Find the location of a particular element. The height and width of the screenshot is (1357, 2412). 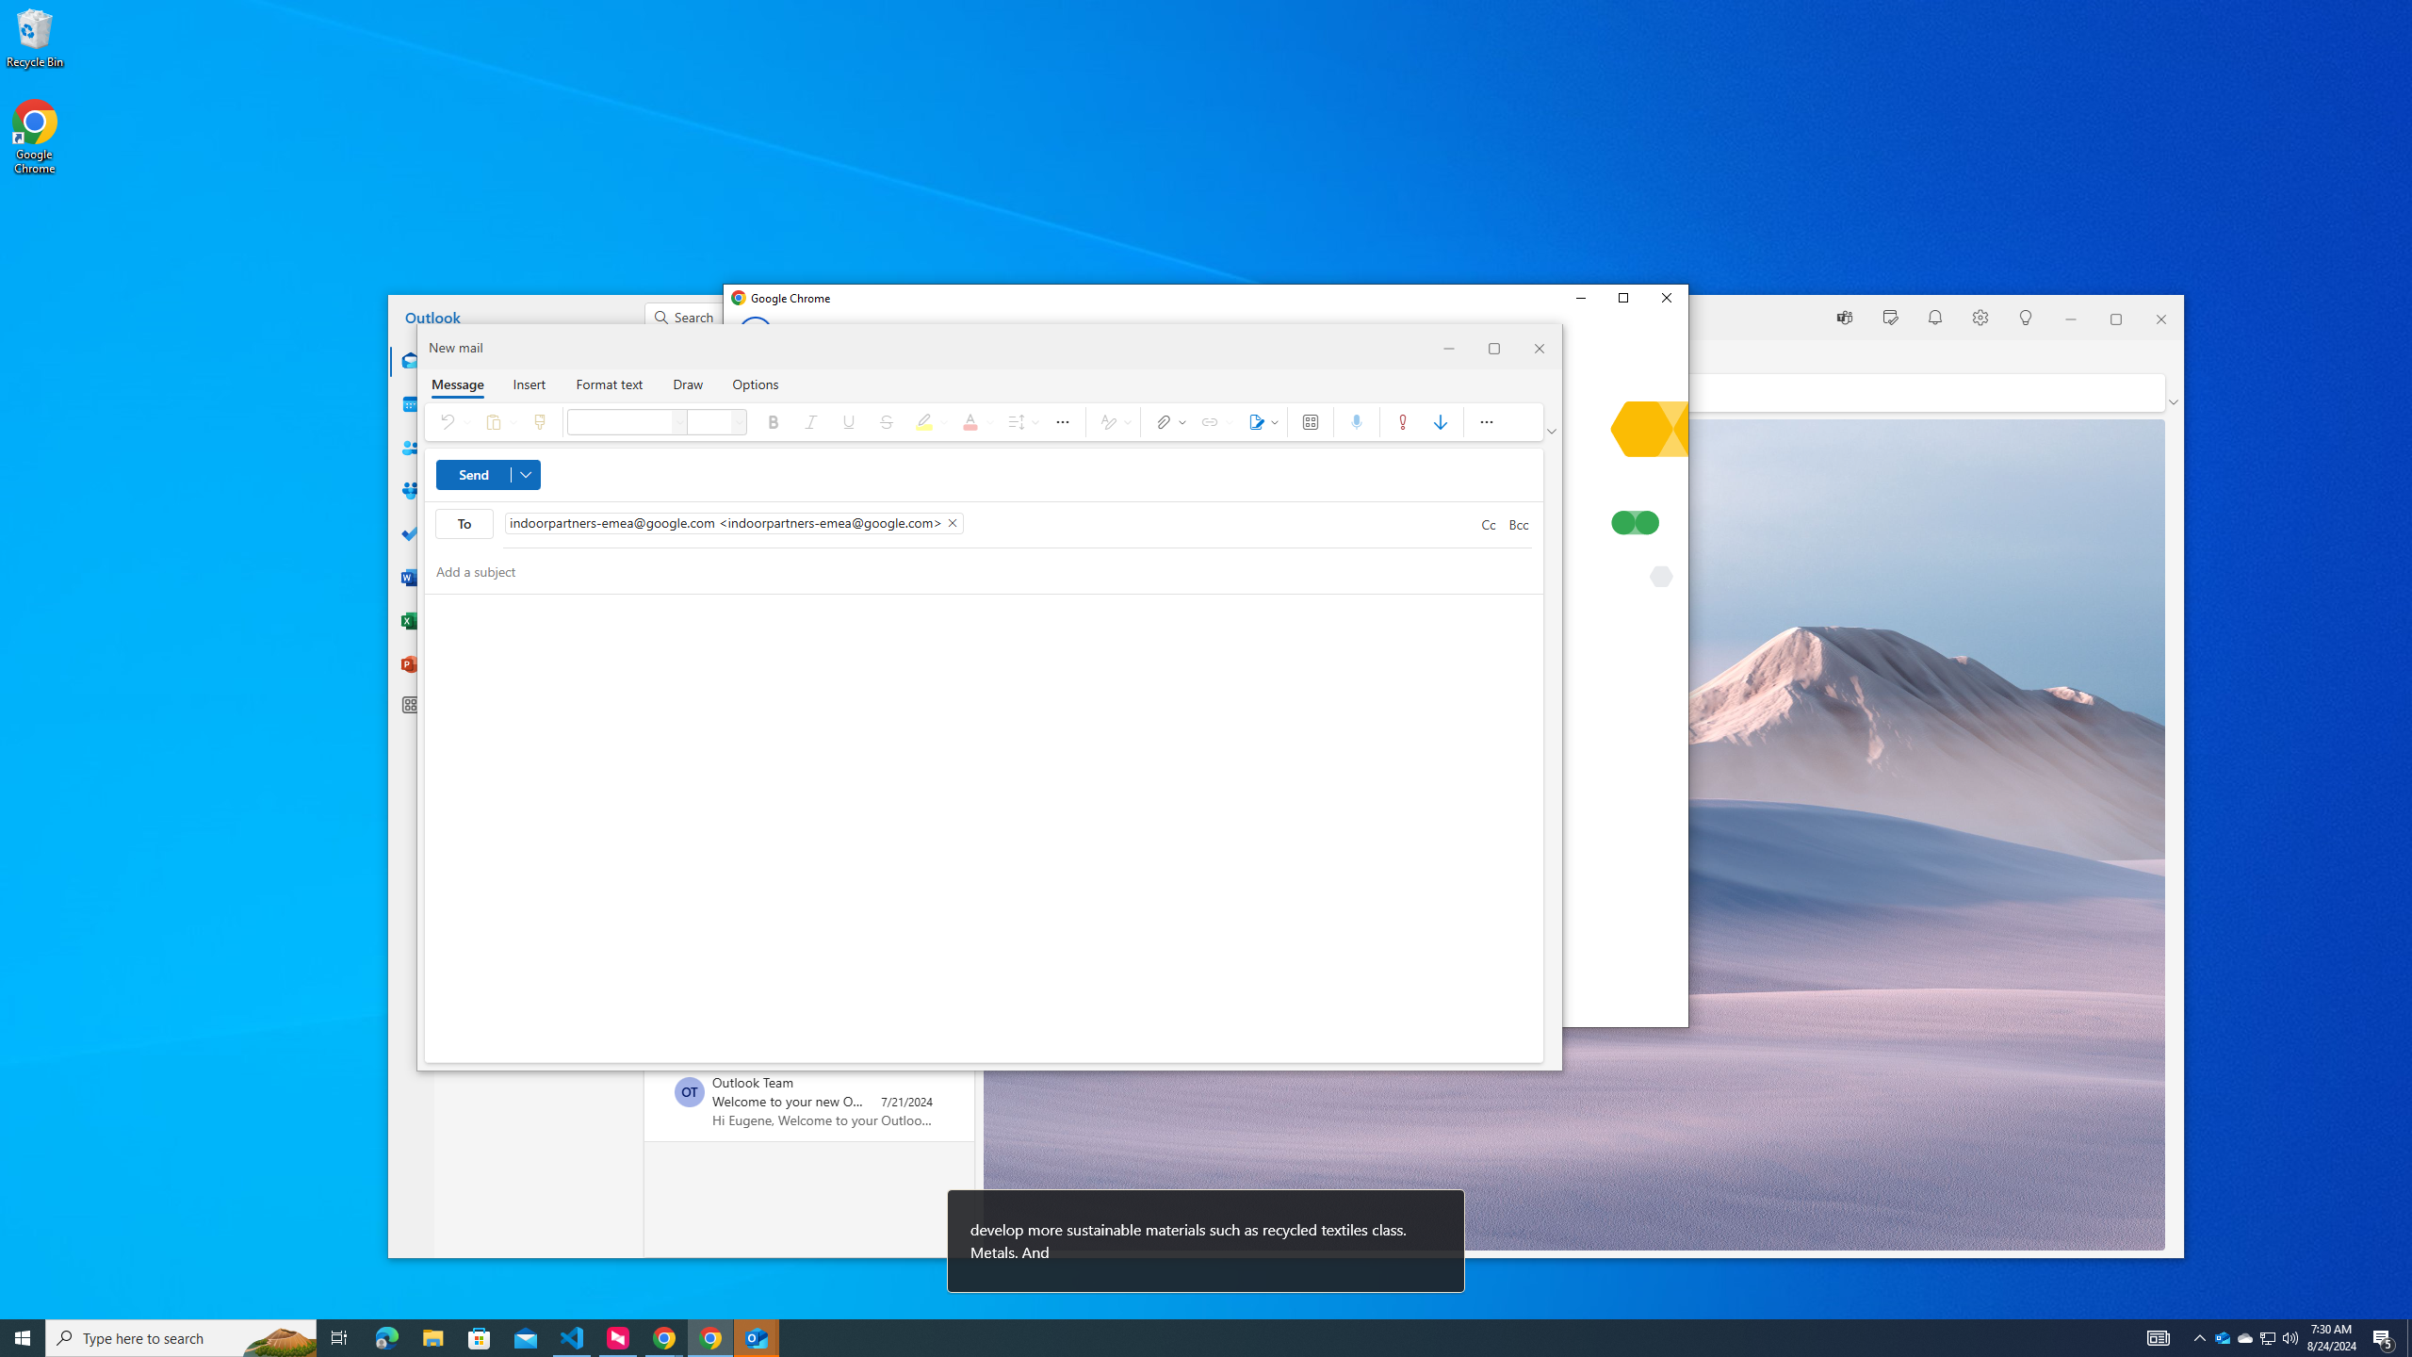

Notification Chevron is located at coordinates (710, 1338).